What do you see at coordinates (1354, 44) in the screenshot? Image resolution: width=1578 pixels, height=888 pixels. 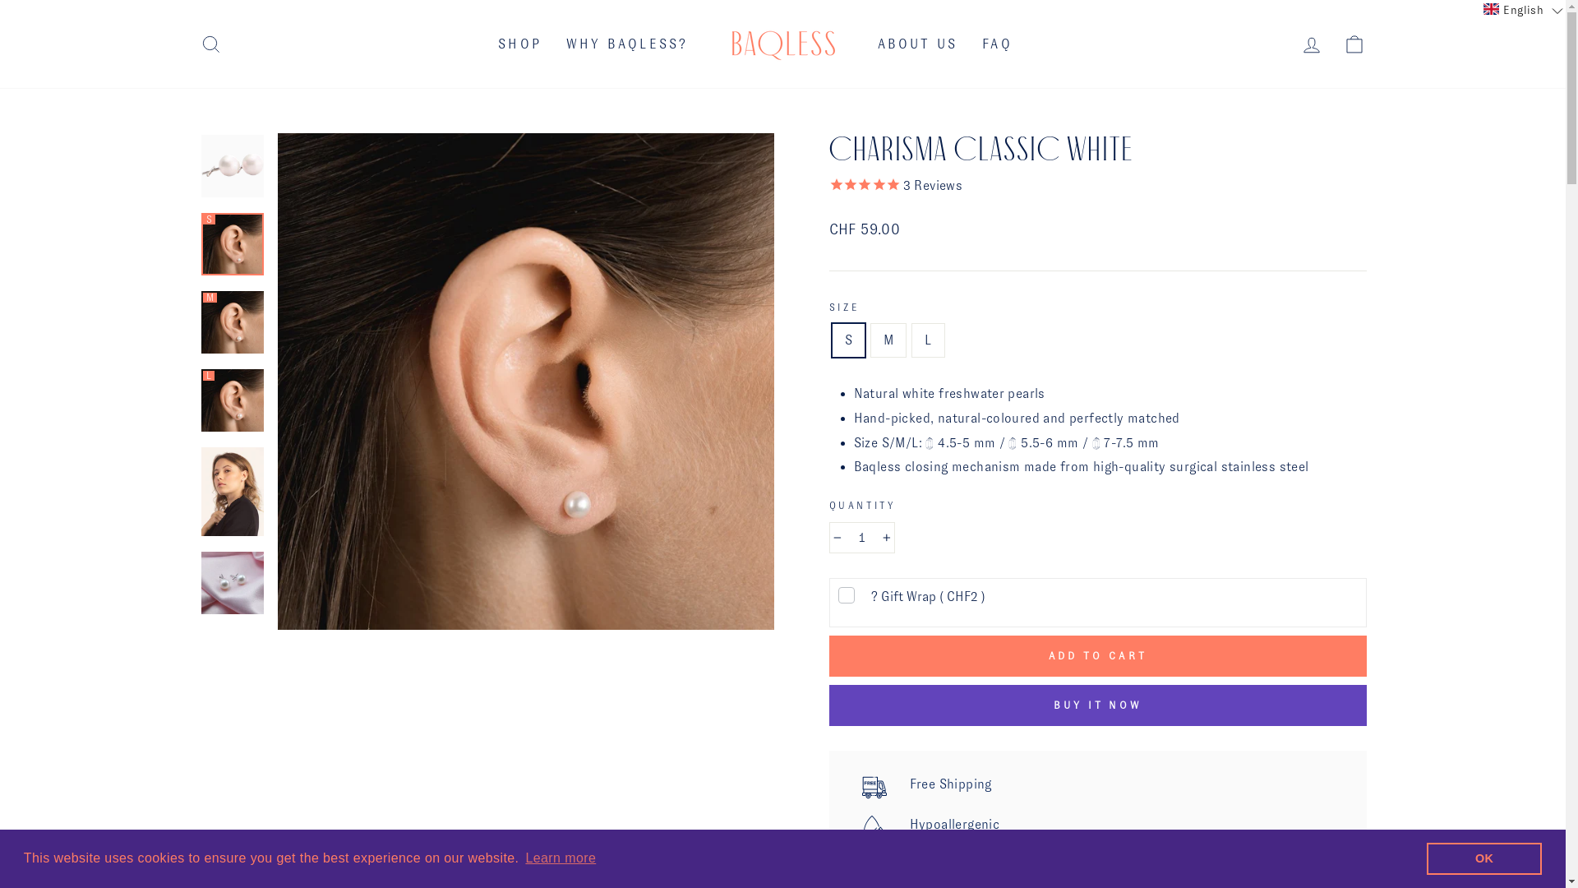 I see `CART` at bounding box center [1354, 44].